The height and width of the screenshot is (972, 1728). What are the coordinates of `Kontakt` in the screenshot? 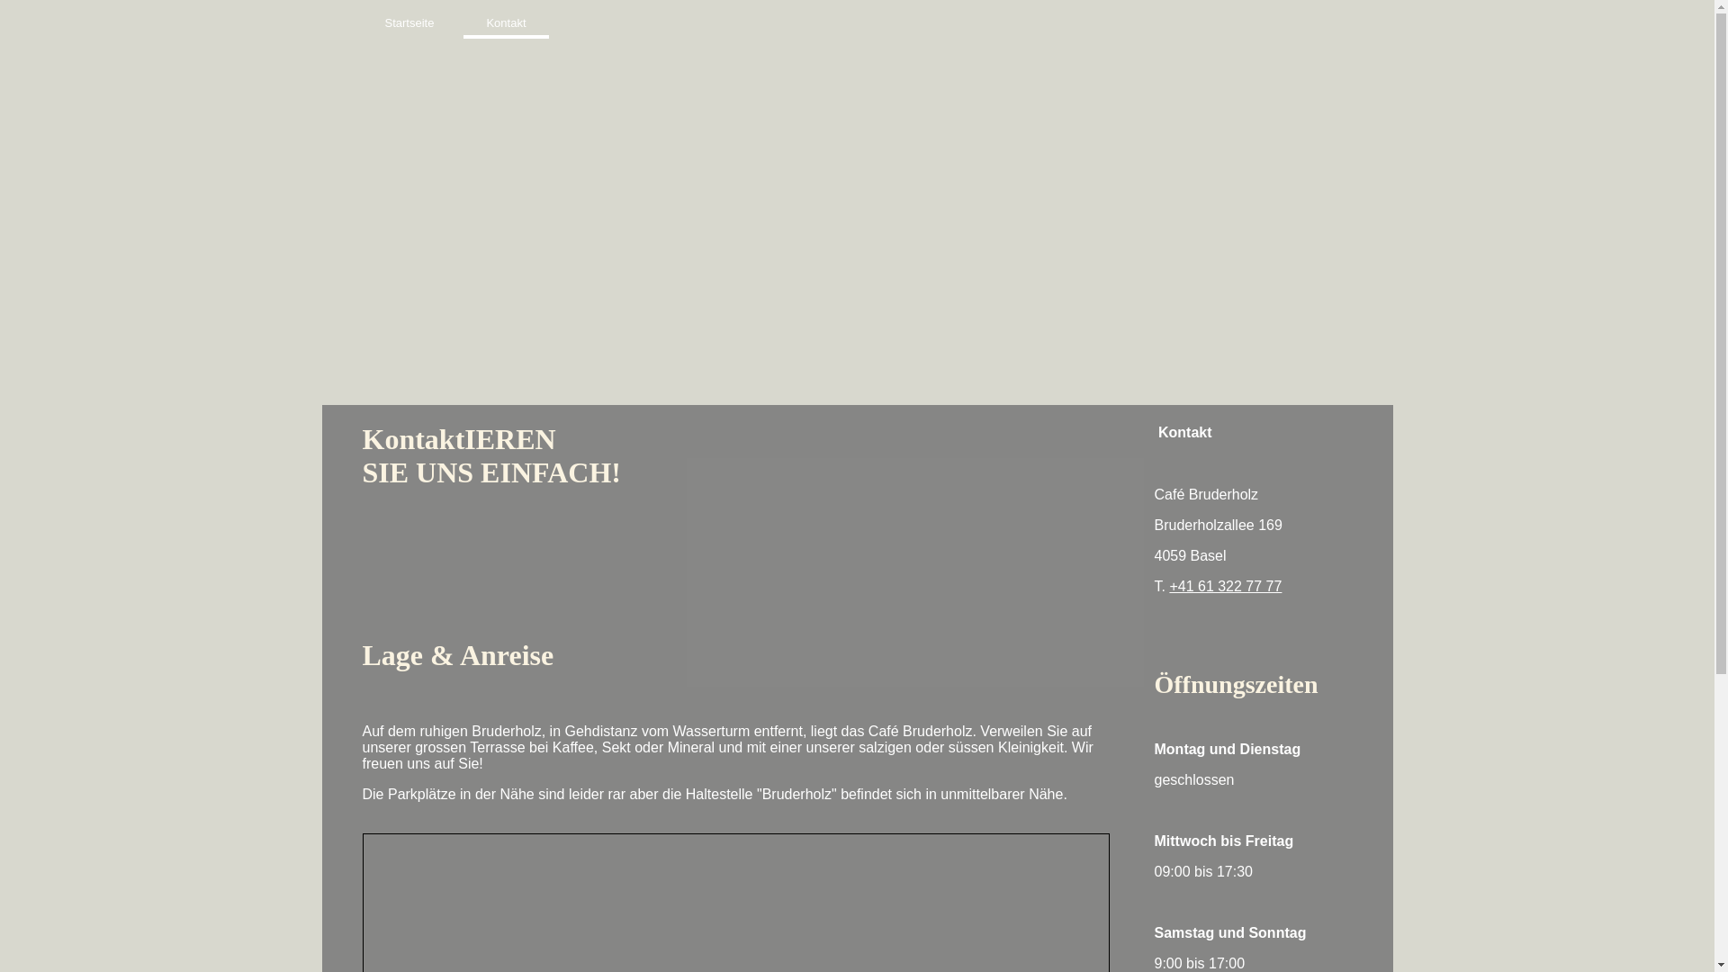 It's located at (506, 23).